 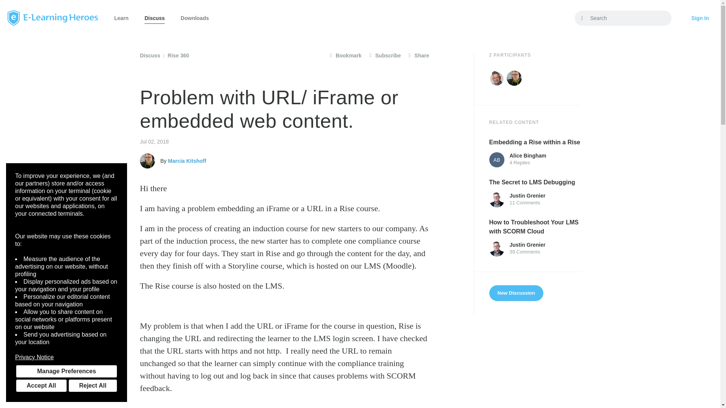 I want to click on Marcia Kitshoff, so click(x=147, y=161).